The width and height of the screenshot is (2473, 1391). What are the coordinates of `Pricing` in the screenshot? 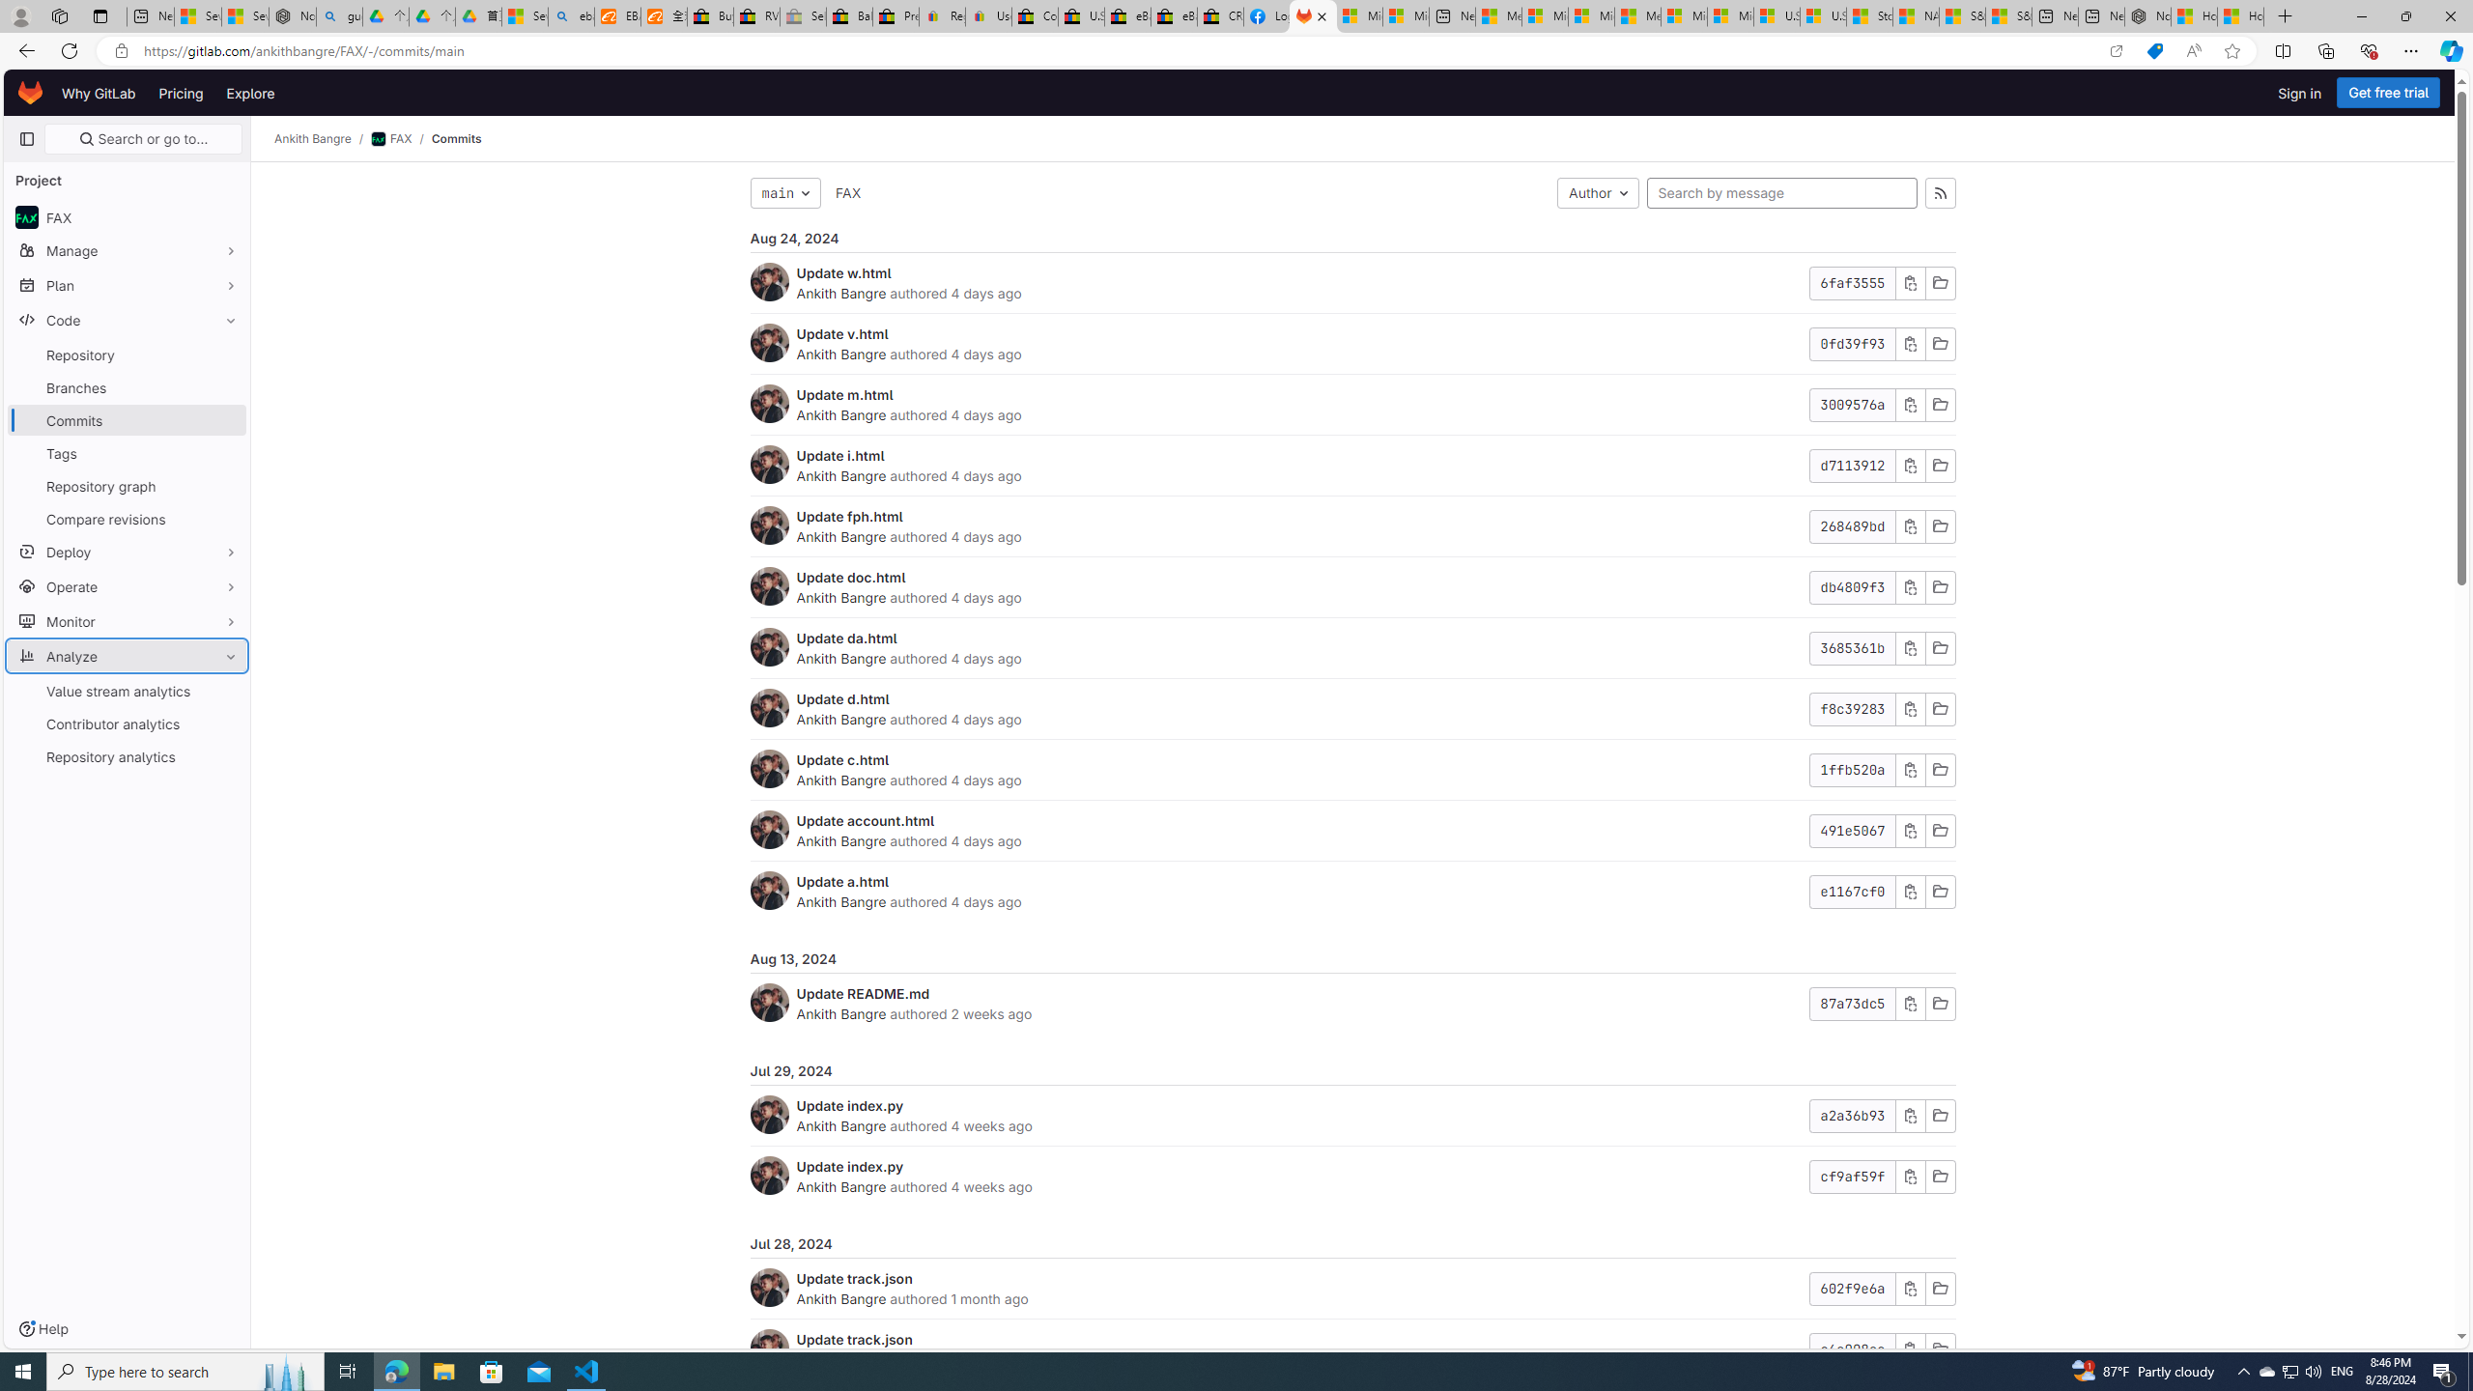 It's located at (182, 93).